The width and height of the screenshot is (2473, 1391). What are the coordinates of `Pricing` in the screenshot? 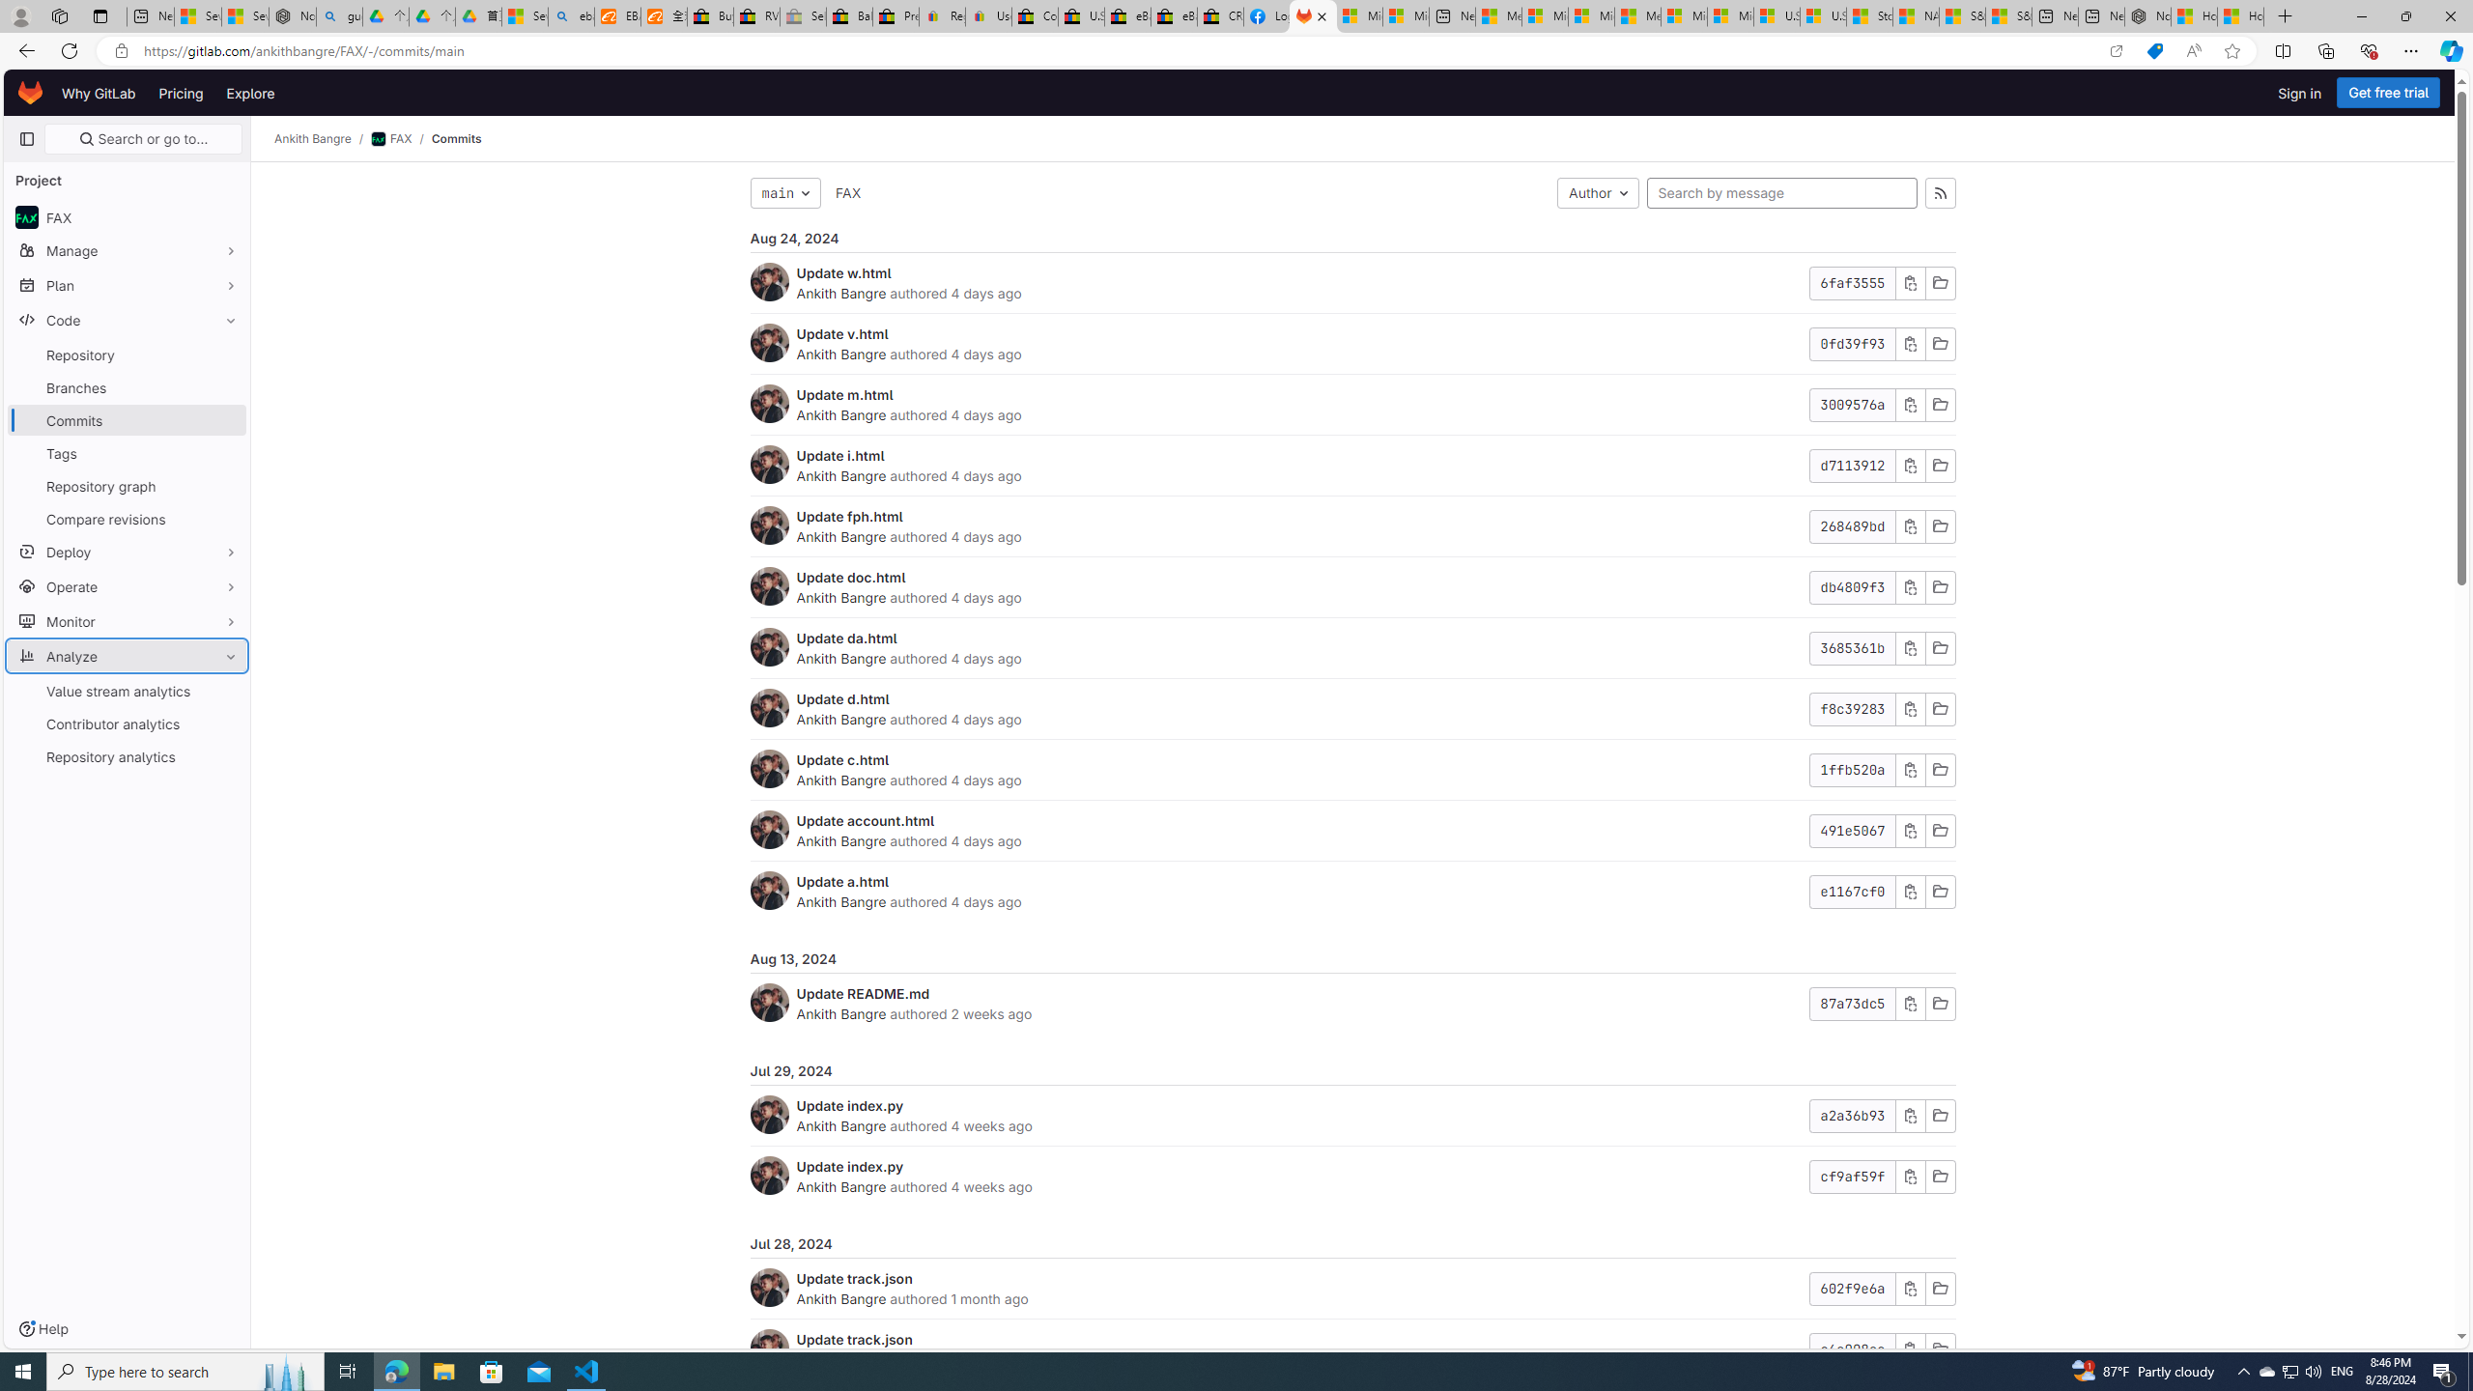 It's located at (182, 93).